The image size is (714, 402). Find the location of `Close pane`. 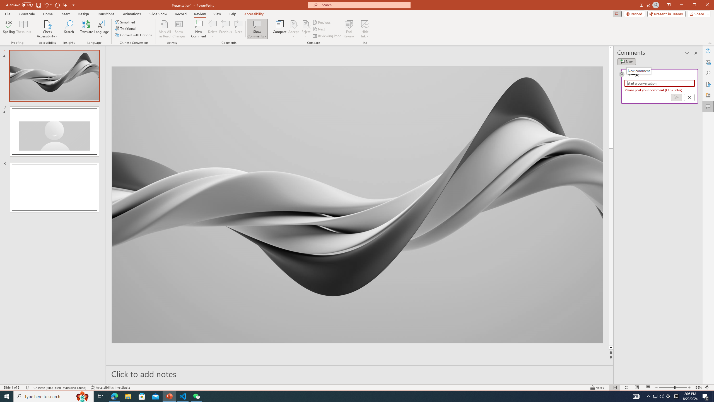

Close pane is located at coordinates (696, 53).